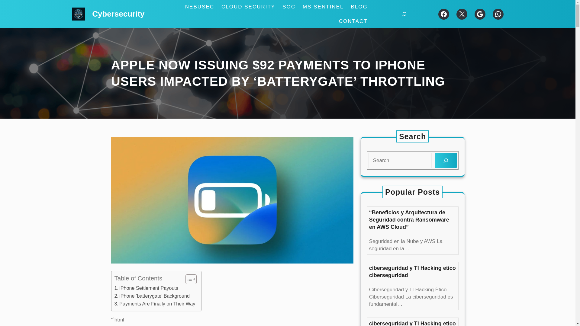 The width and height of the screenshot is (580, 326). What do you see at coordinates (289, 7) in the screenshot?
I see `SOC` at bounding box center [289, 7].